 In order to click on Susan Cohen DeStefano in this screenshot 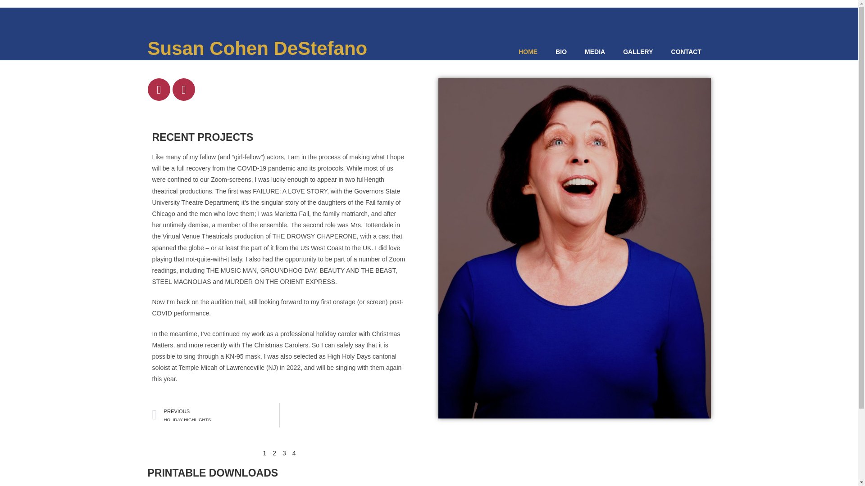, I will do `click(638, 51)`.